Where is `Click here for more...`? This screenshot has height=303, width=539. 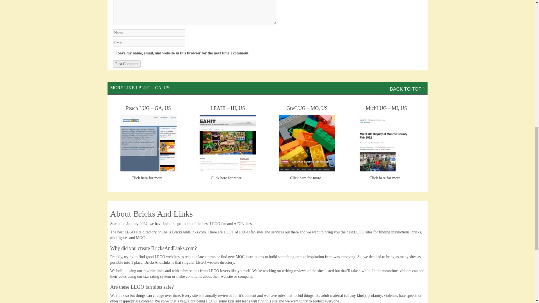
Click here for more... is located at coordinates (307, 178).